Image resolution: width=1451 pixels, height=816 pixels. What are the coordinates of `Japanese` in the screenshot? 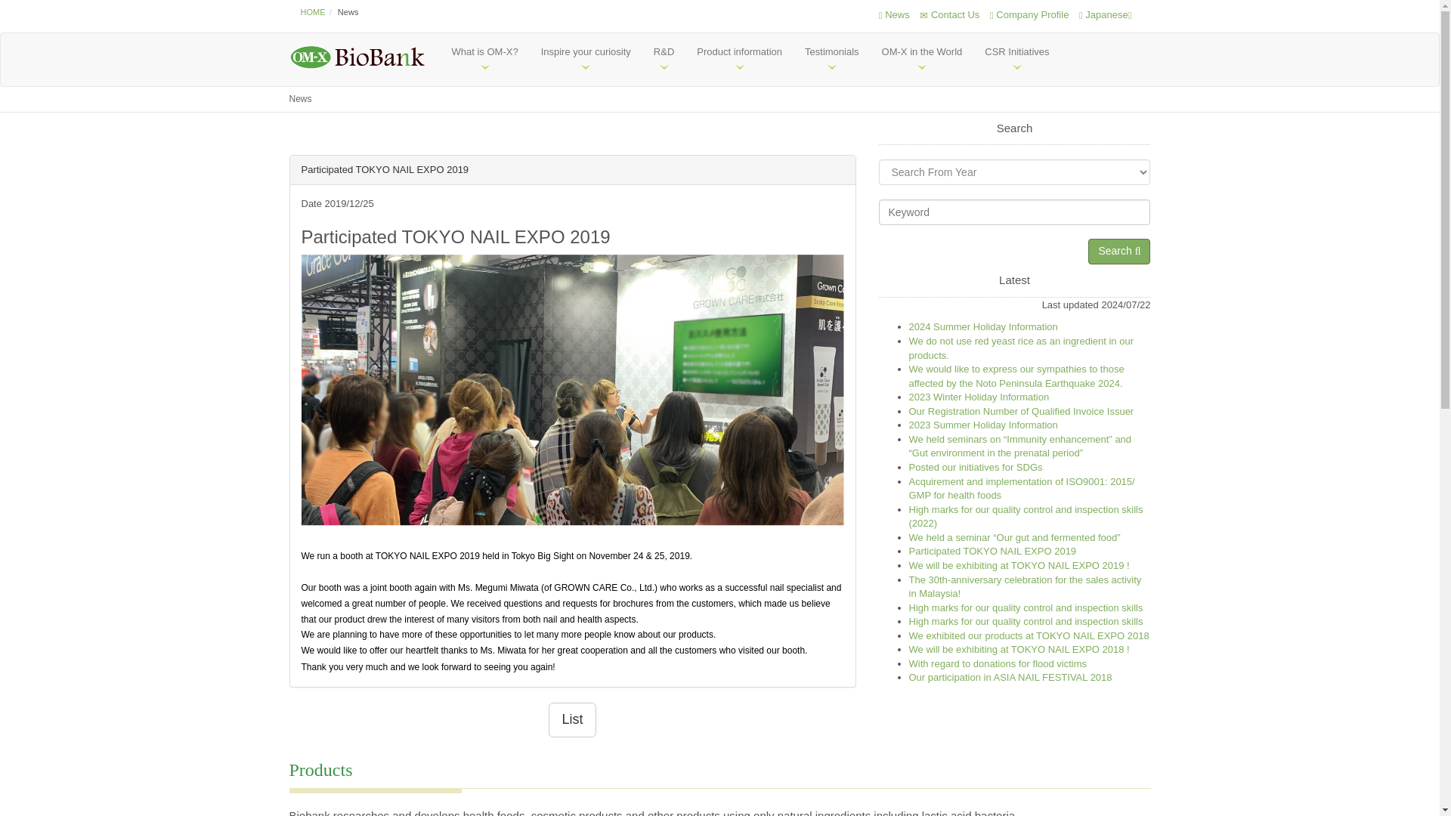 It's located at (1105, 14).